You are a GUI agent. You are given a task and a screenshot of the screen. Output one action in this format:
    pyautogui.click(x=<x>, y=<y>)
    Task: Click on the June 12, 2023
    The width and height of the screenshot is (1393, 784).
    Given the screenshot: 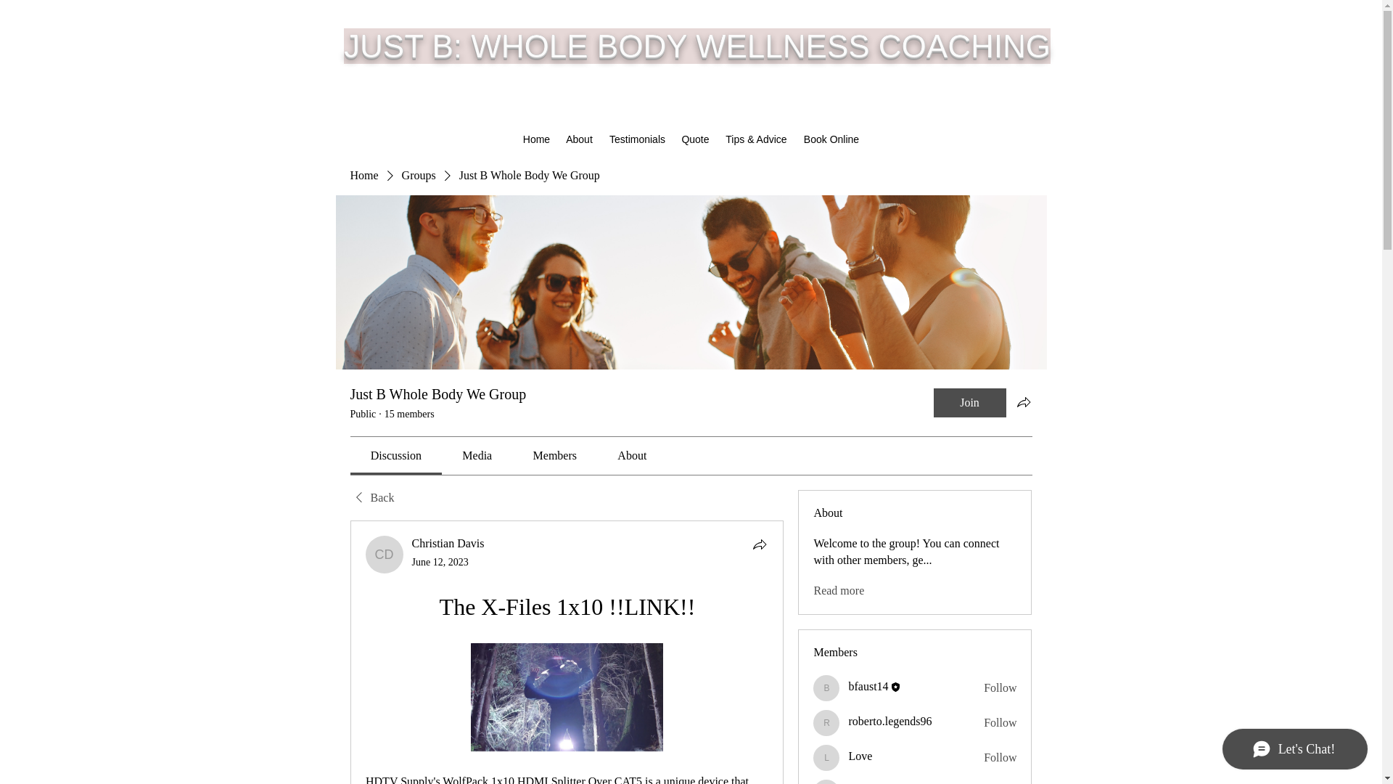 What is the action you would take?
    pyautogui.click(x=440, y=562)
    